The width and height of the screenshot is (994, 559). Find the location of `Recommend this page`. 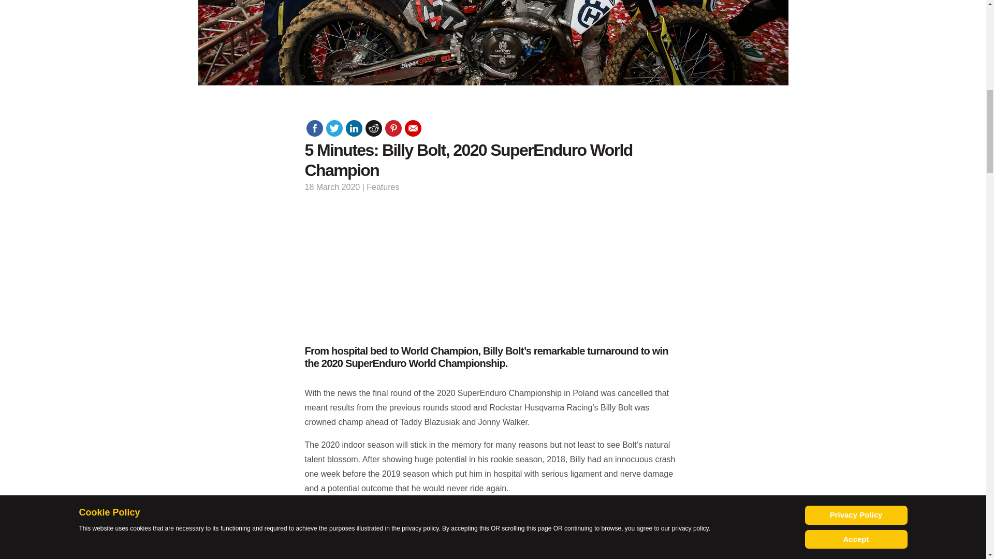

Recommend this page is located at coordinates (413, 128).